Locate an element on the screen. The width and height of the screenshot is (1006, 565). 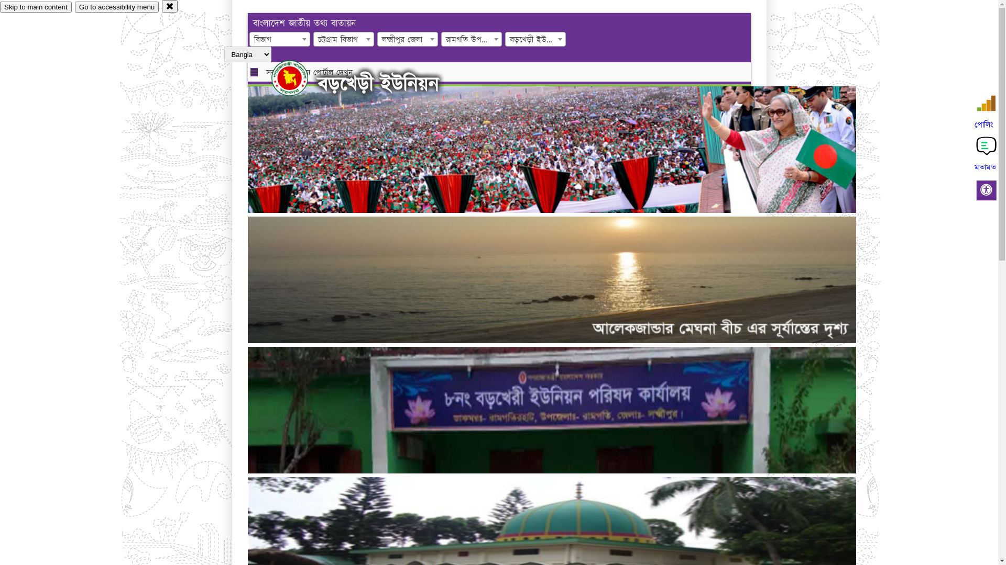
Skip to main content is located at coordinates (36, 7).